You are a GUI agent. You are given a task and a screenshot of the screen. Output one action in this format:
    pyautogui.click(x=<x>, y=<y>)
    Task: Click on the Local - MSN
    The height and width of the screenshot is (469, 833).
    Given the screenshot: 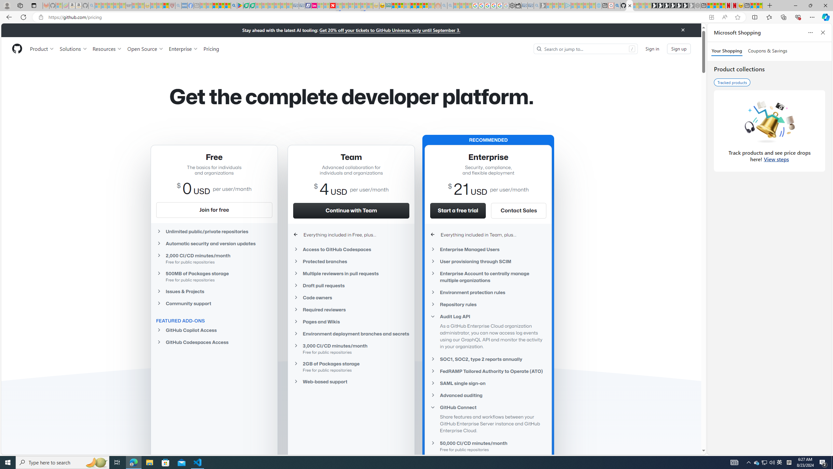 What is the action you would take?
    pyautogui.click(x=166, y=6)
    